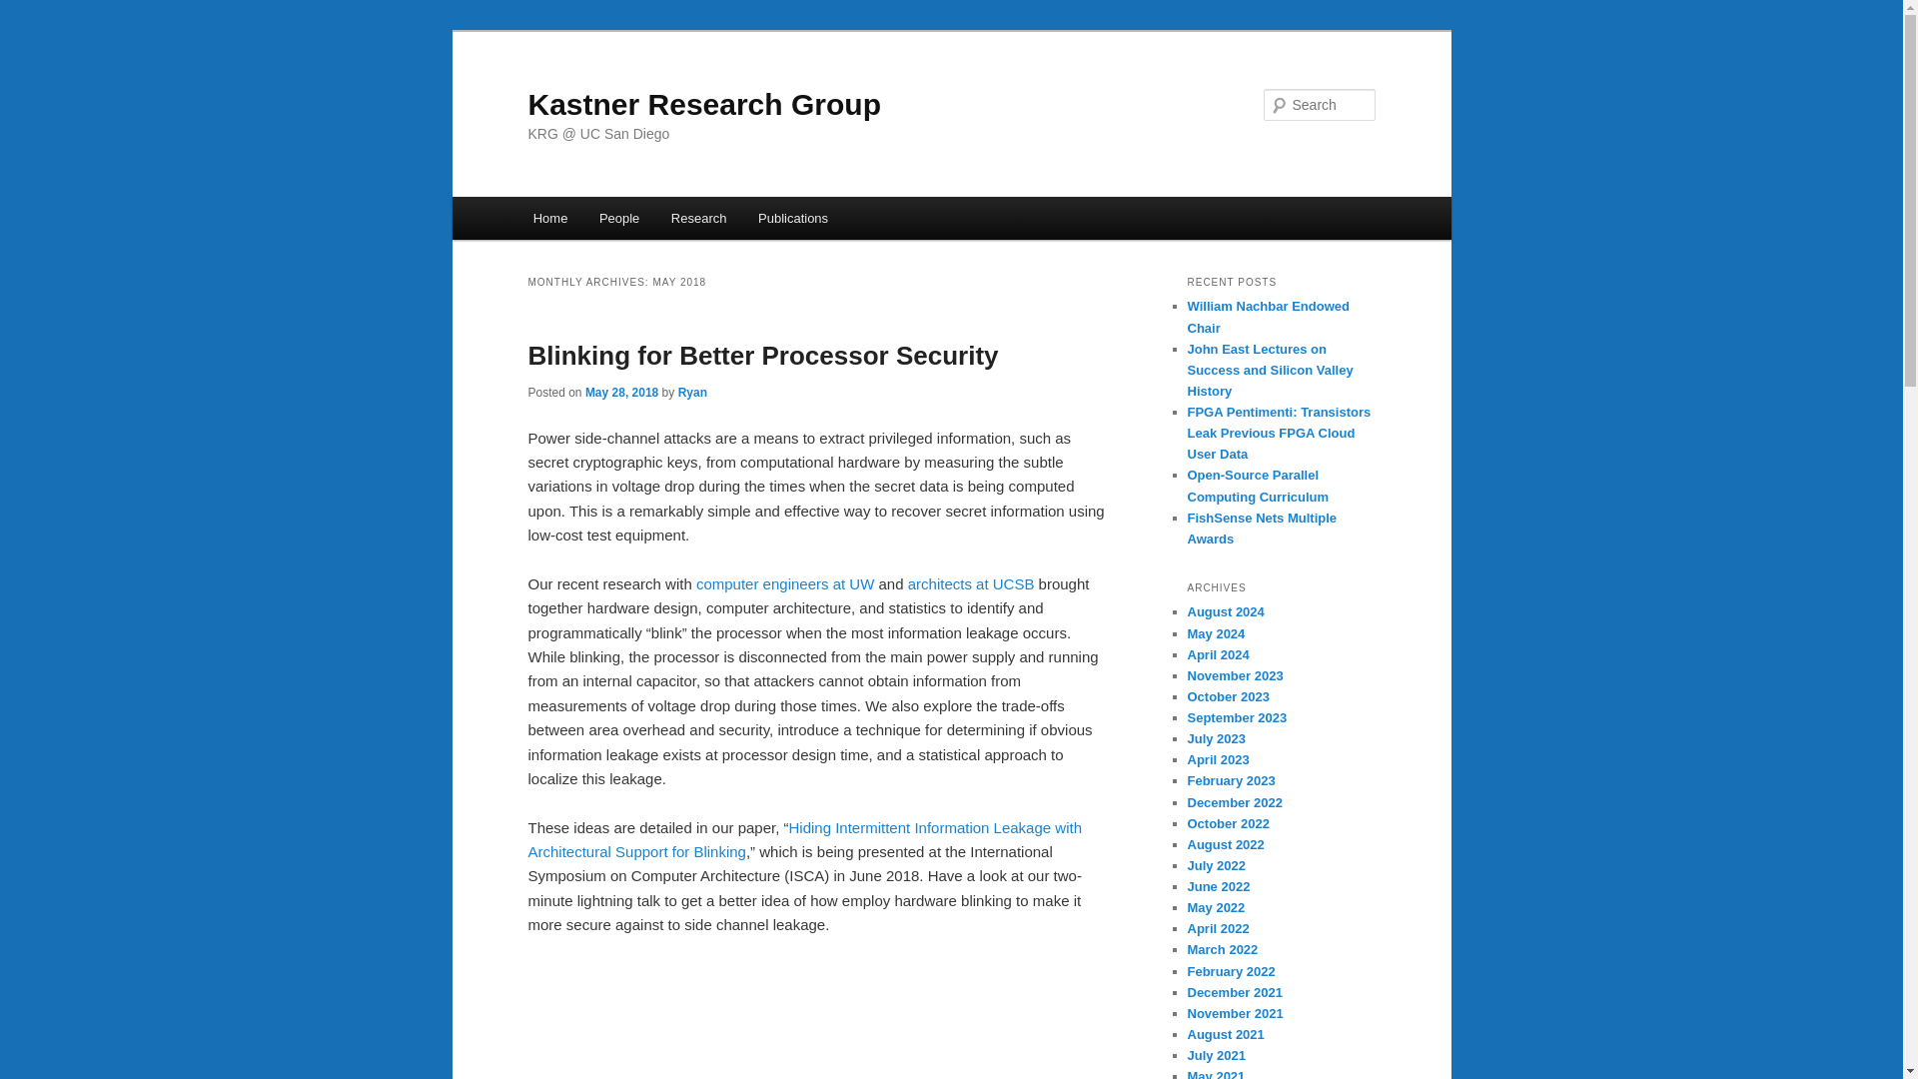 Image resolution: width=1918 pixels, height=1079 pixels. What do you see at coordinates (1216, 633) in the screenshot?
I see `May 2024` at bounding box center [1216, 633].